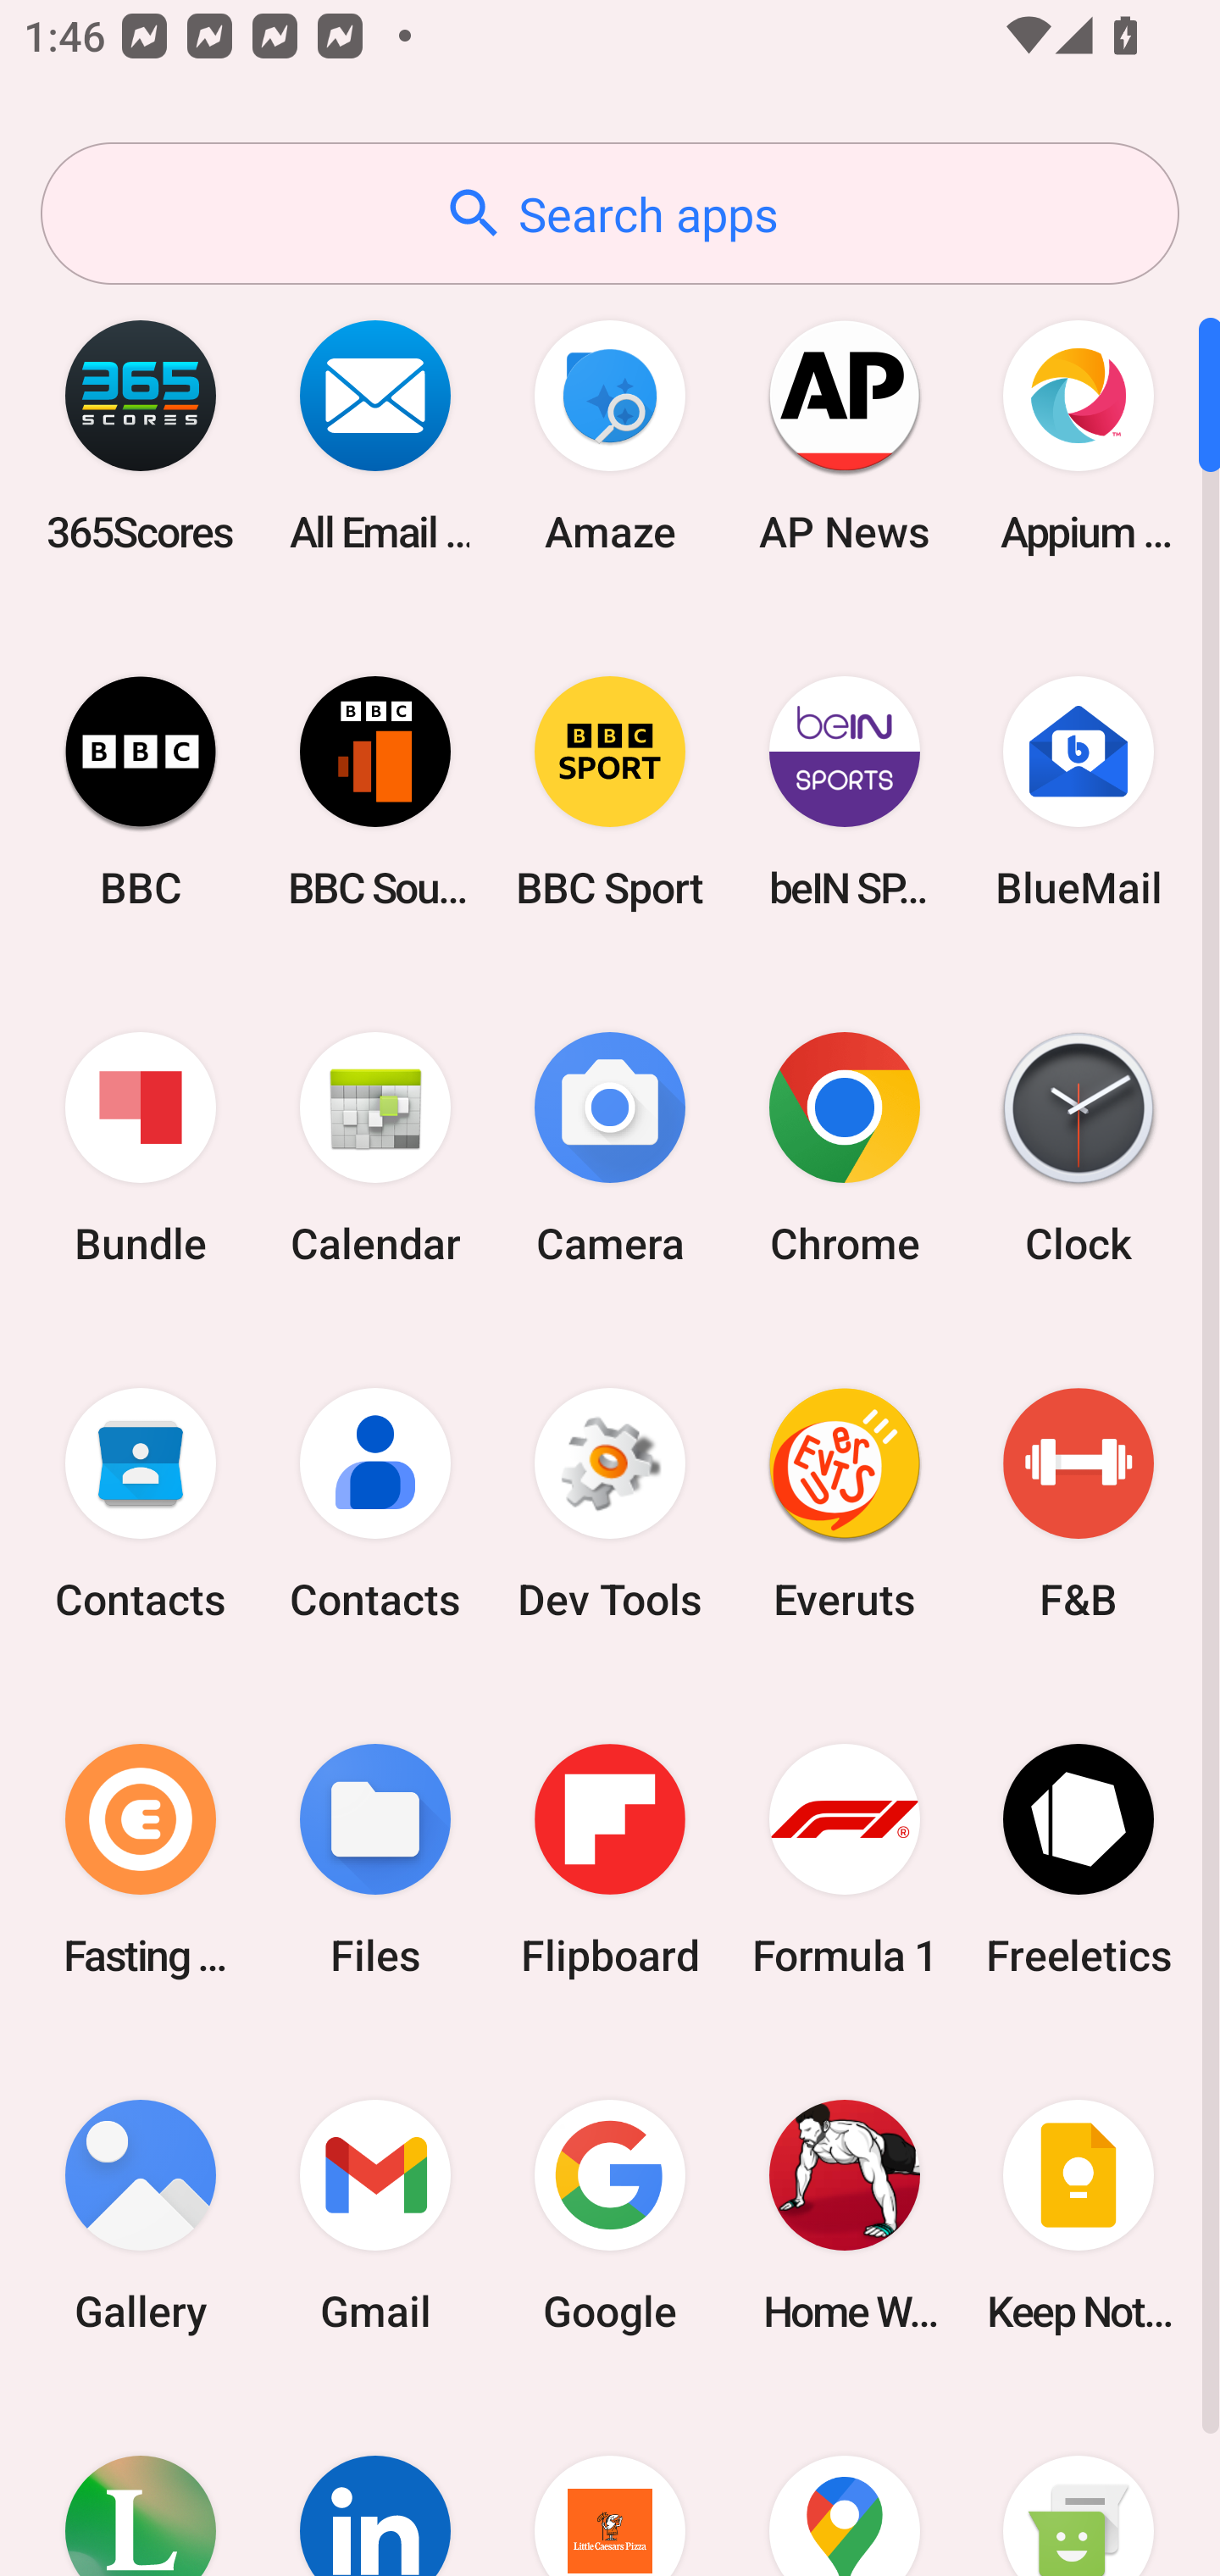 The height and width of the screenshot is (2576, 1220). What do you see at coordinates (1079, 791) in the screenshot?
I see `BlueMail` at bounding box center [1079, 791].